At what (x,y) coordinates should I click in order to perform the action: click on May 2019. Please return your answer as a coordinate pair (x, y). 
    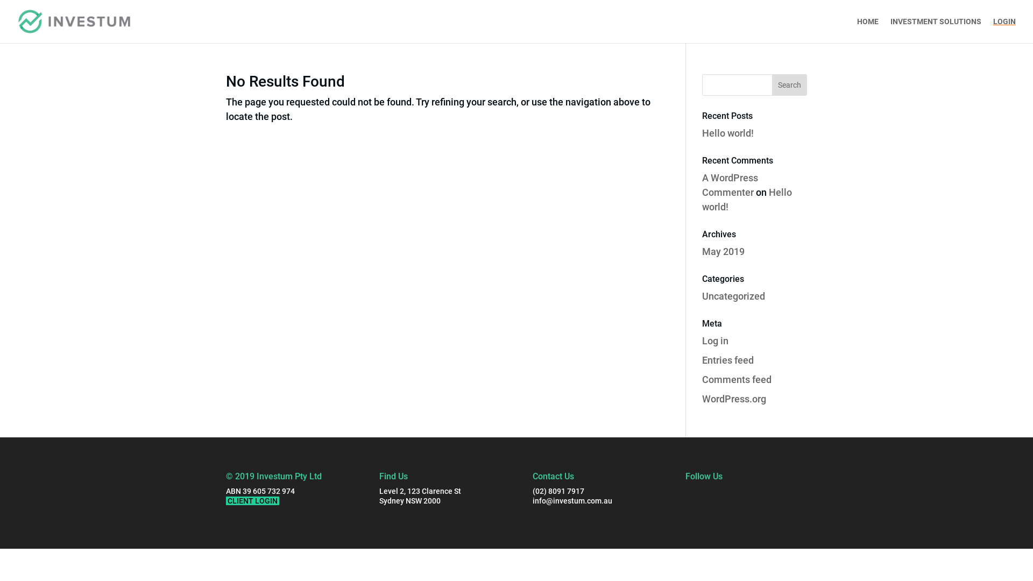
    Looking at the image, I should click on (723, 252).